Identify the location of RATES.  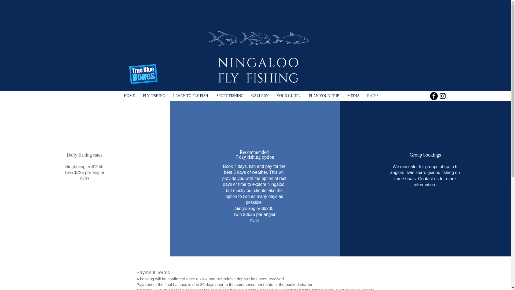
(373, 96).